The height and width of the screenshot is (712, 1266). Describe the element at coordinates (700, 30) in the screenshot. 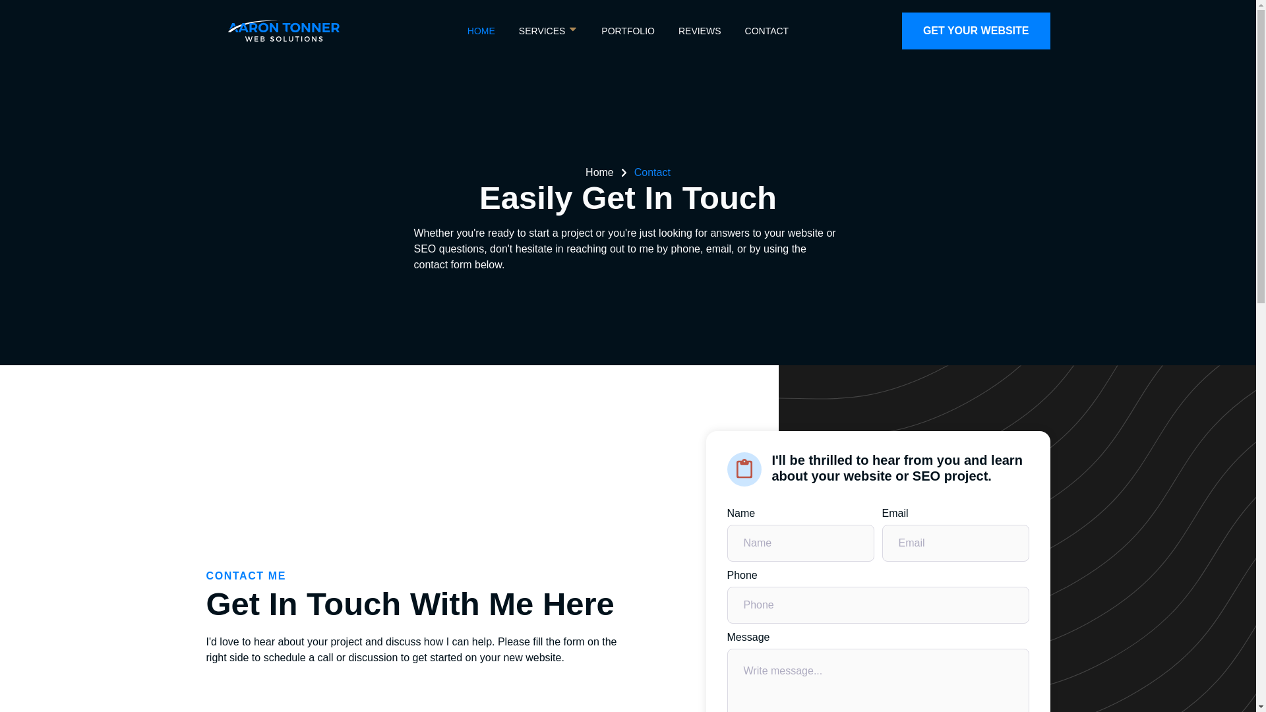

I see `REVIEWS` at that location.